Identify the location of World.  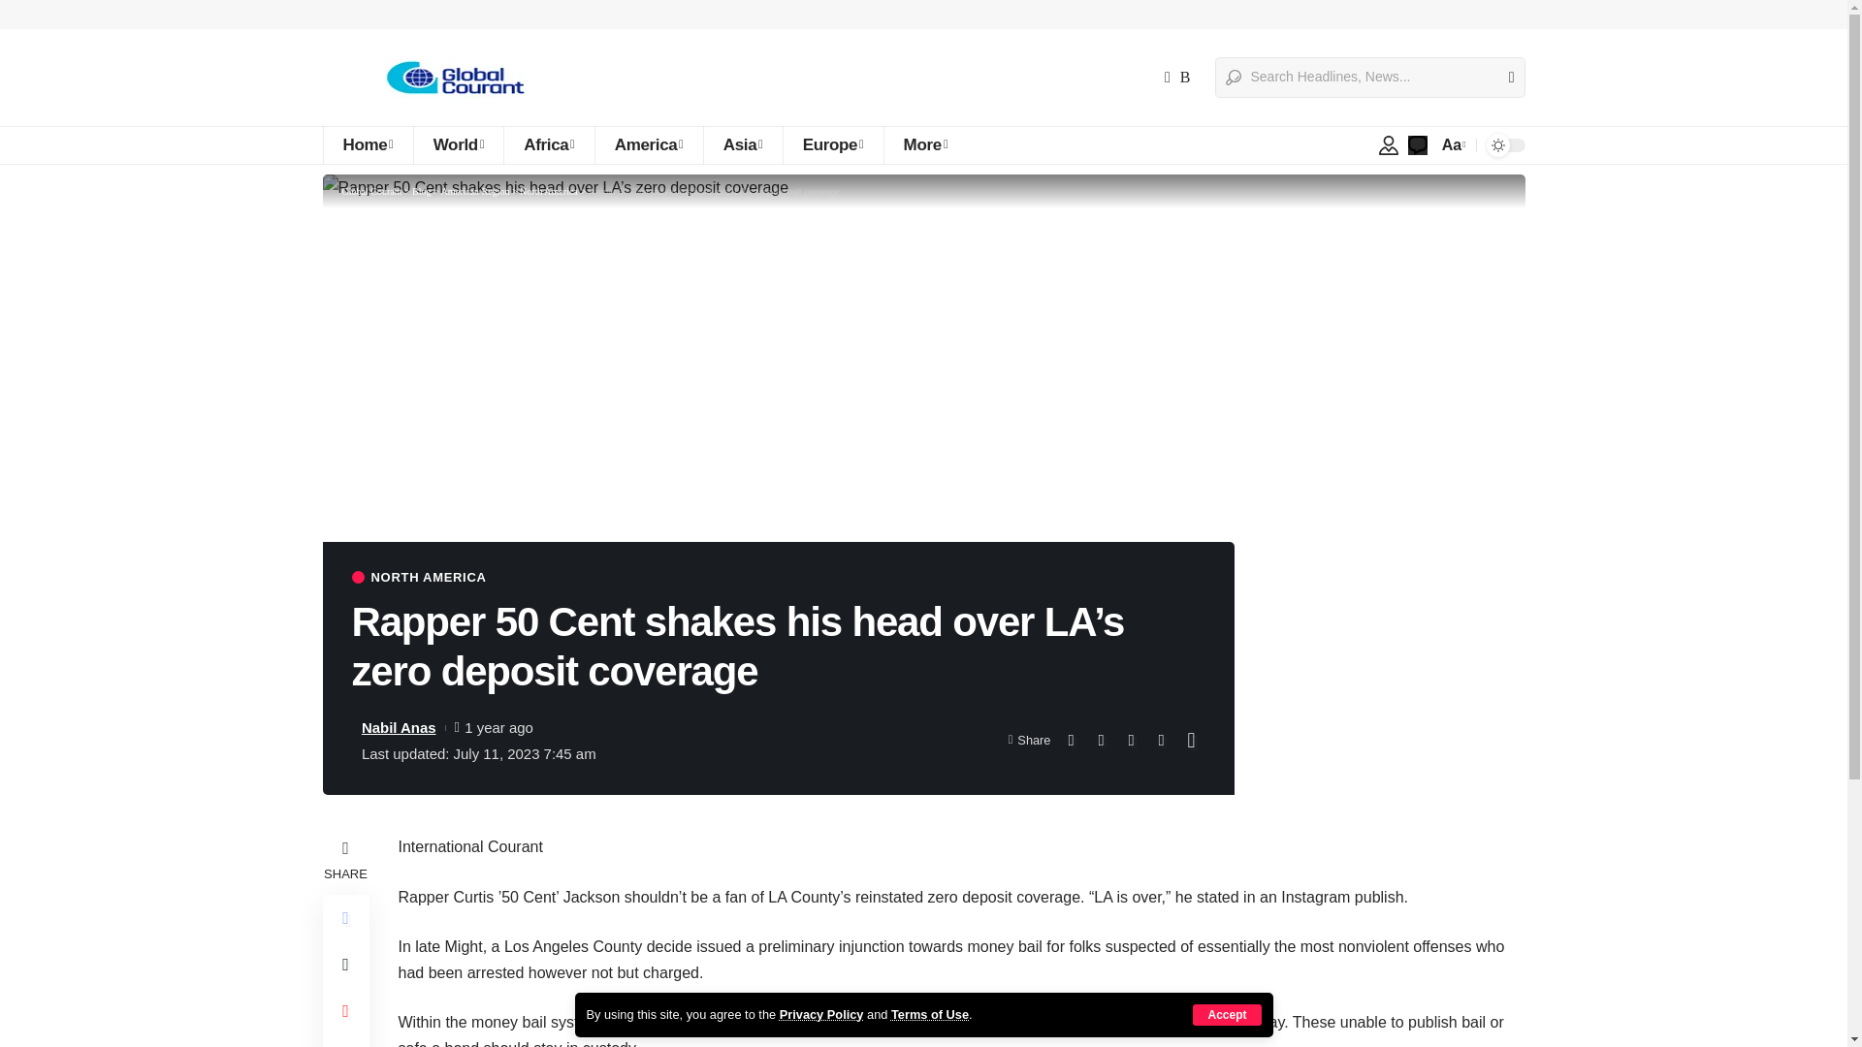
(459, 144).